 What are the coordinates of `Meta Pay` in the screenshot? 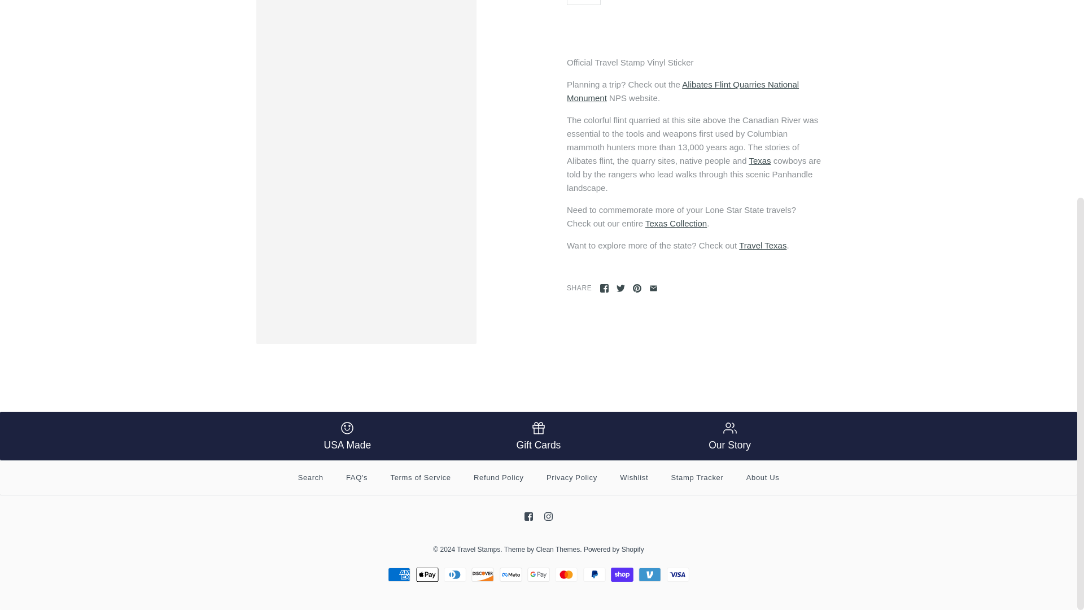 It's located at (511, 575).